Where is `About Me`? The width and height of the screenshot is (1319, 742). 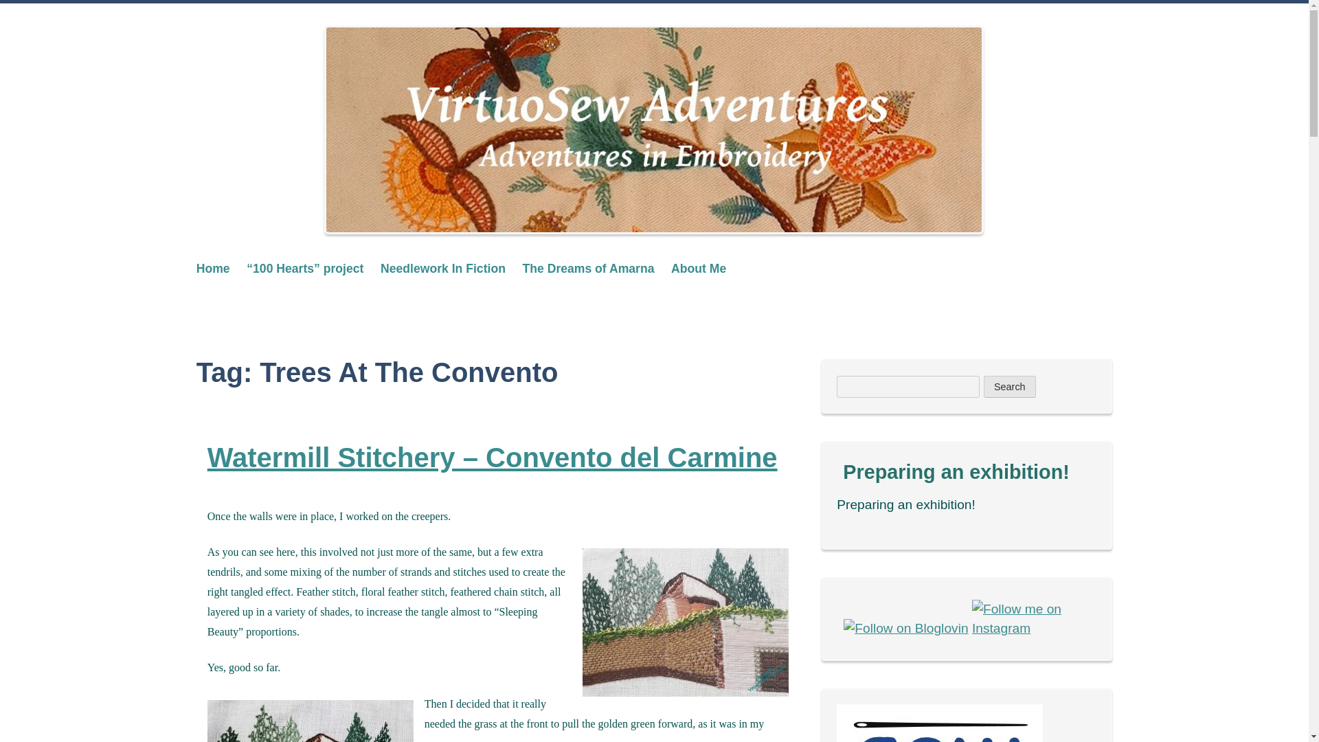
About Me is located at coordinates (699, 268).